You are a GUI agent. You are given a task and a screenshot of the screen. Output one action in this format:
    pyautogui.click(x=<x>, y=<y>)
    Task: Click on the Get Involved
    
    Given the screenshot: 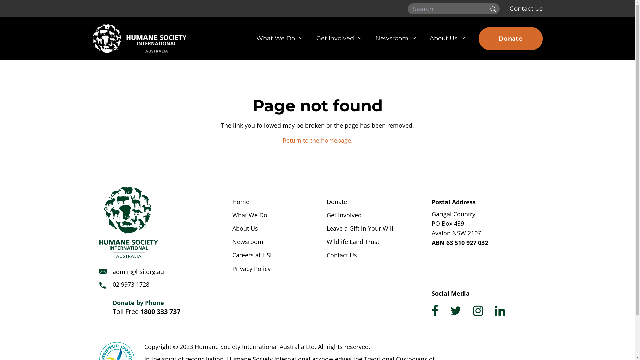 What is the action you would take?
    pyautogui.click(x=344, y=215)
    